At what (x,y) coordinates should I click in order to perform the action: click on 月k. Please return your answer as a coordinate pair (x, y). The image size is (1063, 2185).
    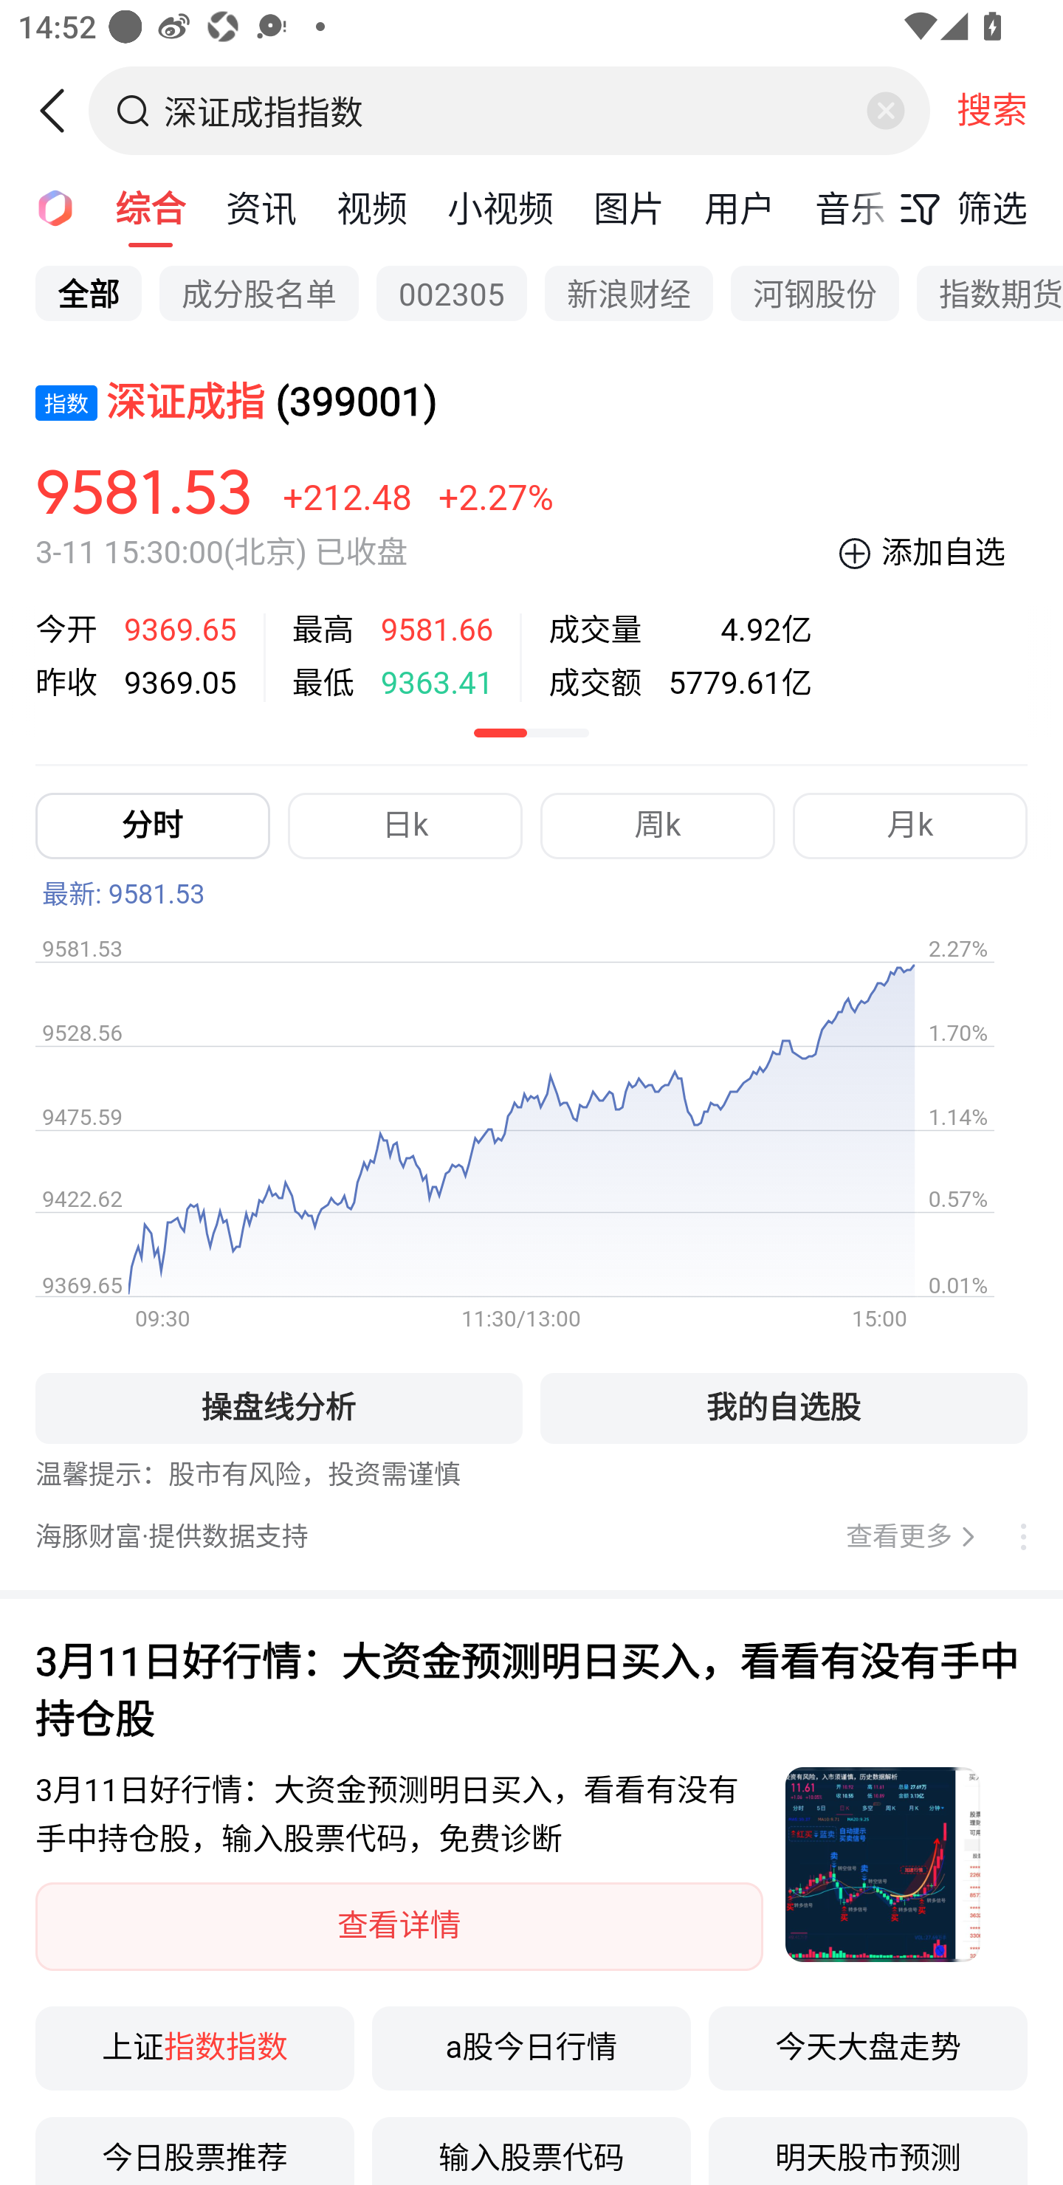
    Looking at the image, I should click on (910, 825).